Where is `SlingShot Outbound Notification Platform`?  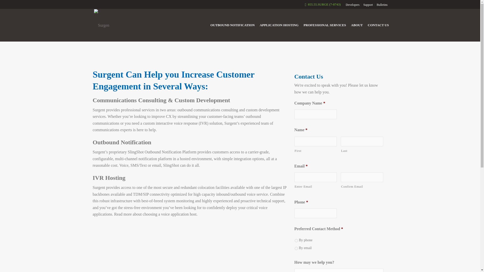
SlingShot Outbound Notification Platform is located at coordinates (162, 152).